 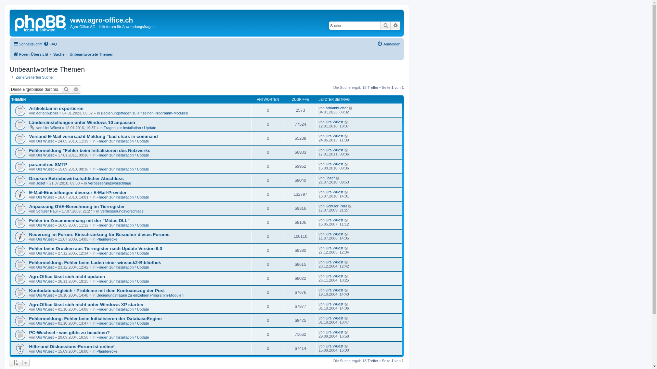 I want to click on Fragen zur Installation / Update, so click(x=123, y=225).